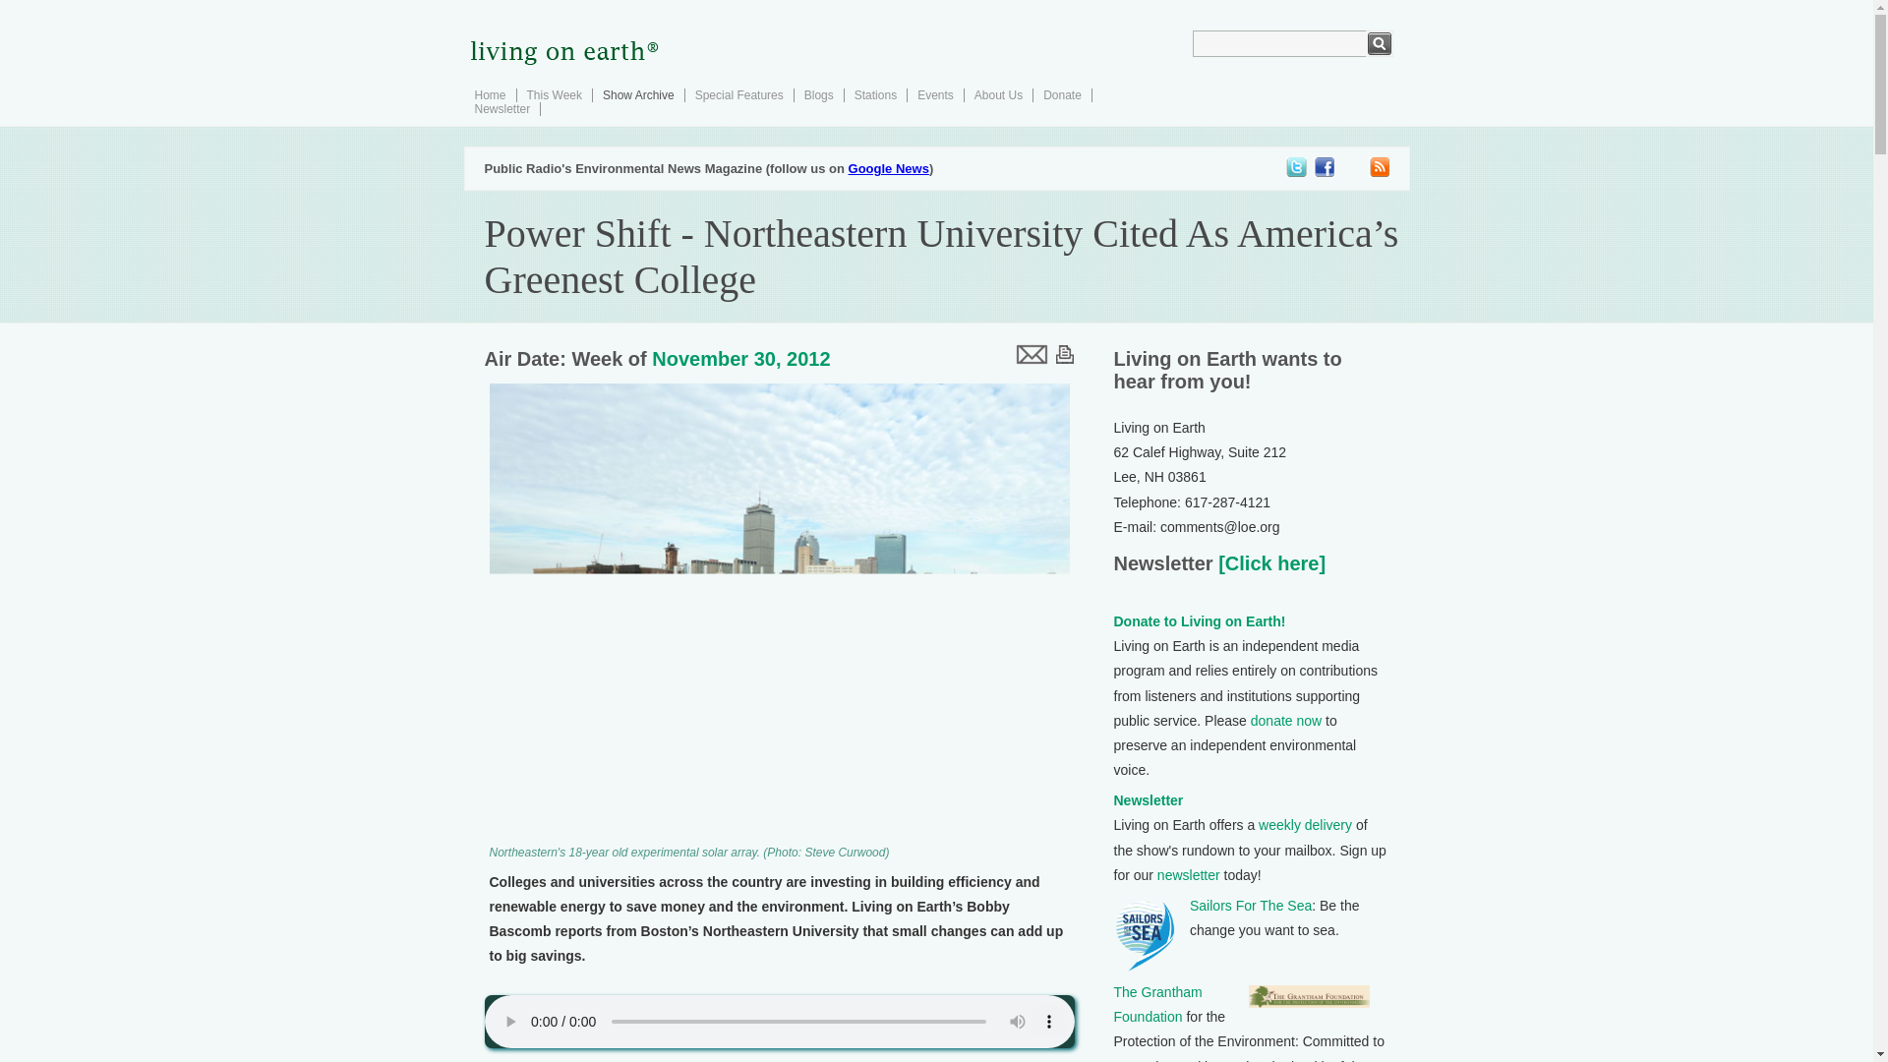 Image resolution: width=1888 pixels, height=1062 pixels. What do you see at coordinates (554, 94) in the screenshot?
I see `This Week` at bounding box center [554, 94].